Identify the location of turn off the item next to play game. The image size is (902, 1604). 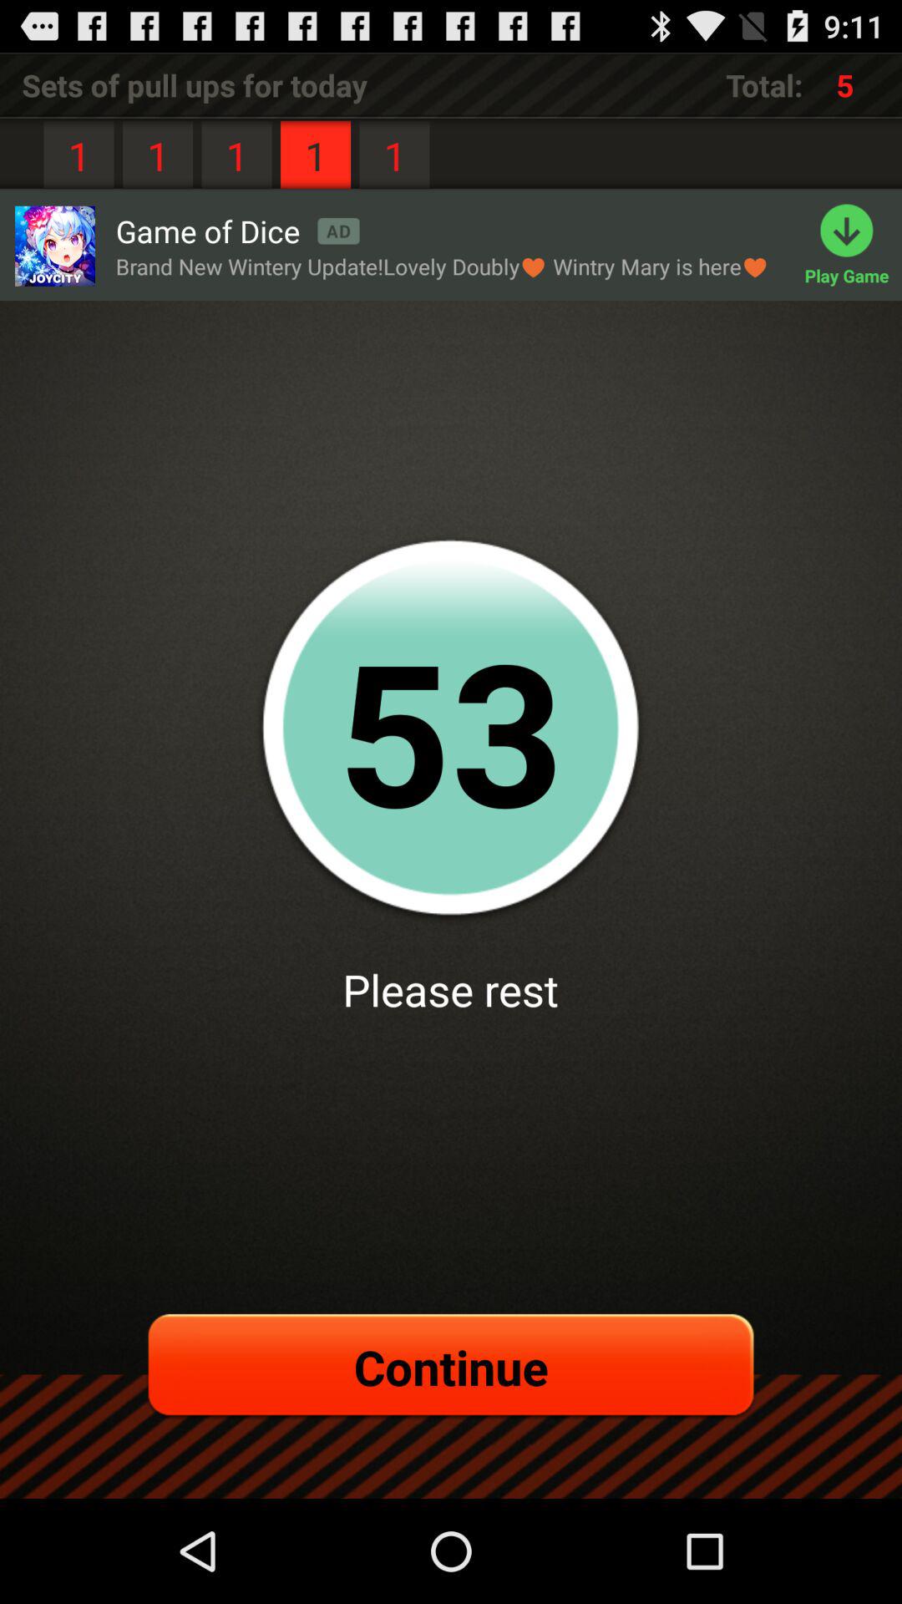
(443, 266).